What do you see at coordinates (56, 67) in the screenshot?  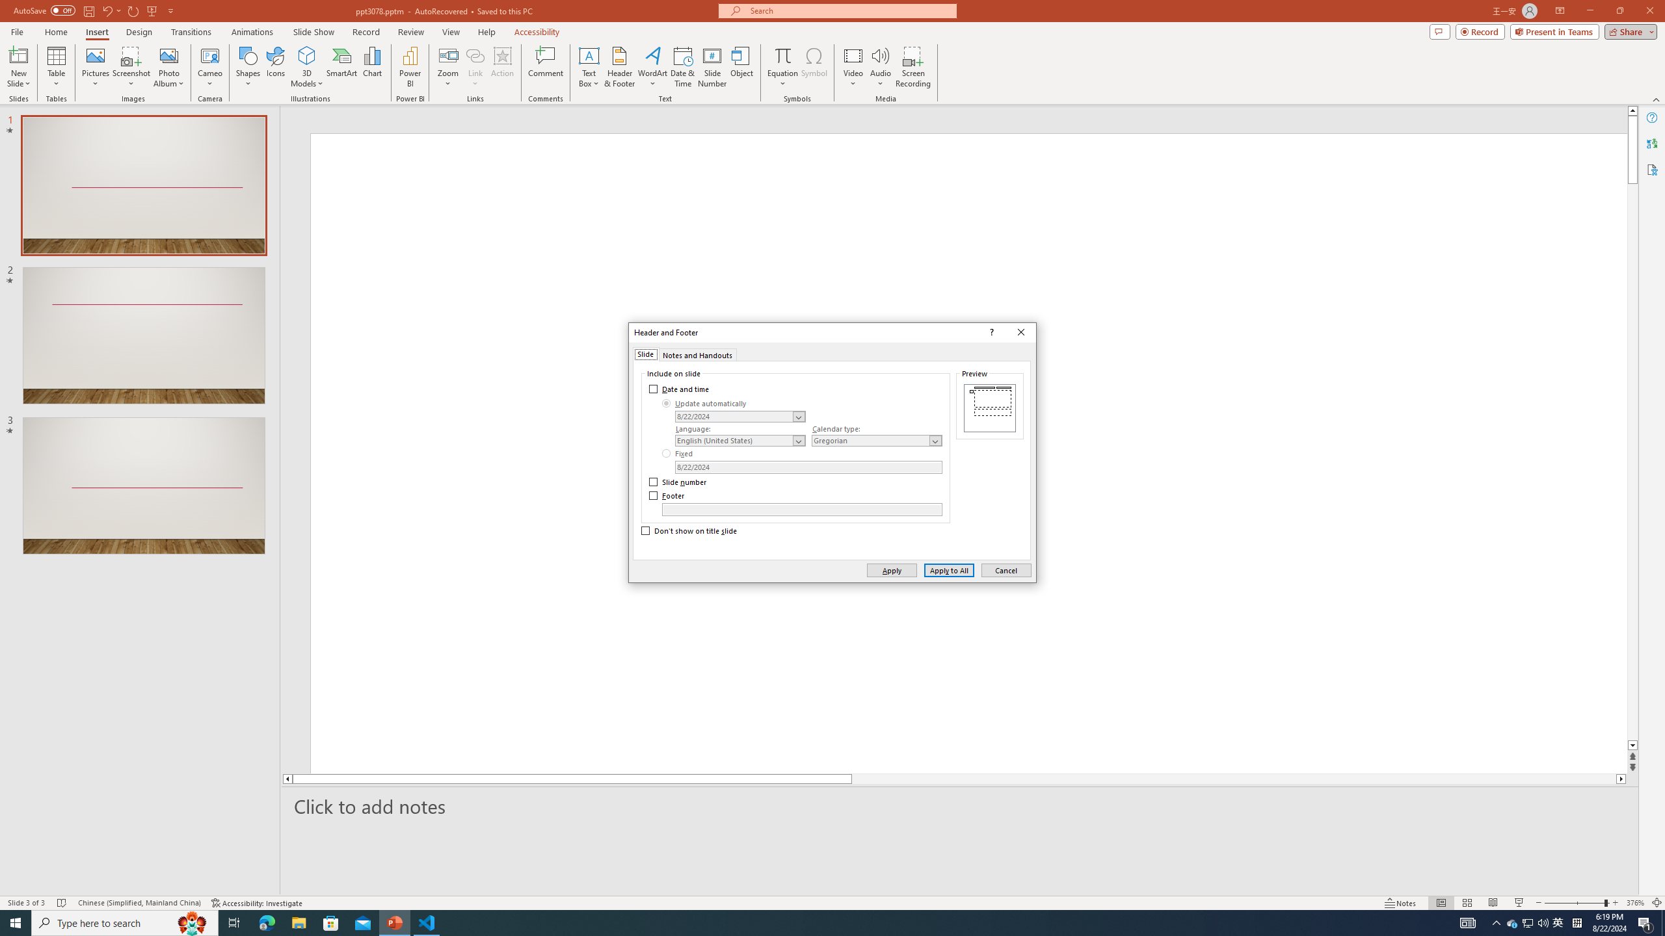 I see `Table` at bounding box center [56, 67].